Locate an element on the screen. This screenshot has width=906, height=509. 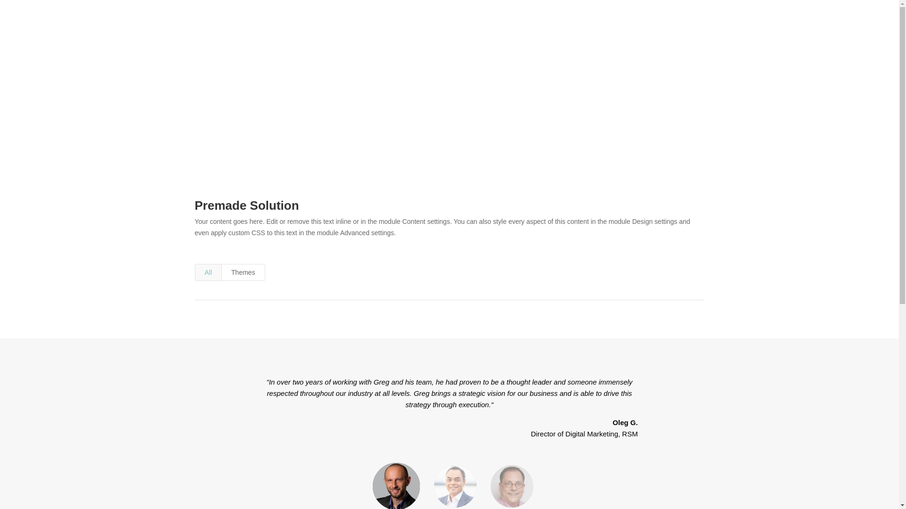
Services is located at coordinates (563, 26).